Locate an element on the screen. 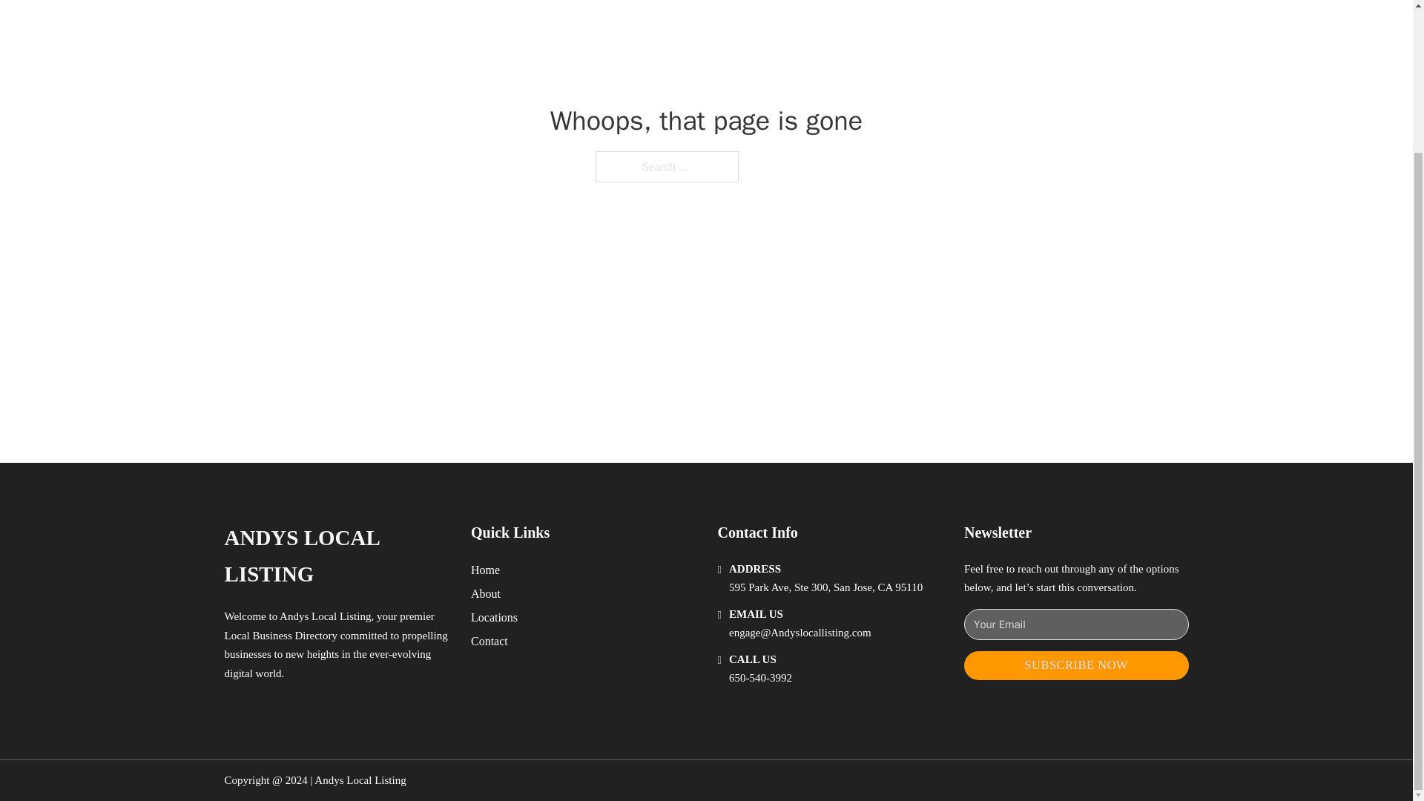 The image size is (1424, 801). ANDYS LOCAL LISTING is located at coordinates (335, 556).